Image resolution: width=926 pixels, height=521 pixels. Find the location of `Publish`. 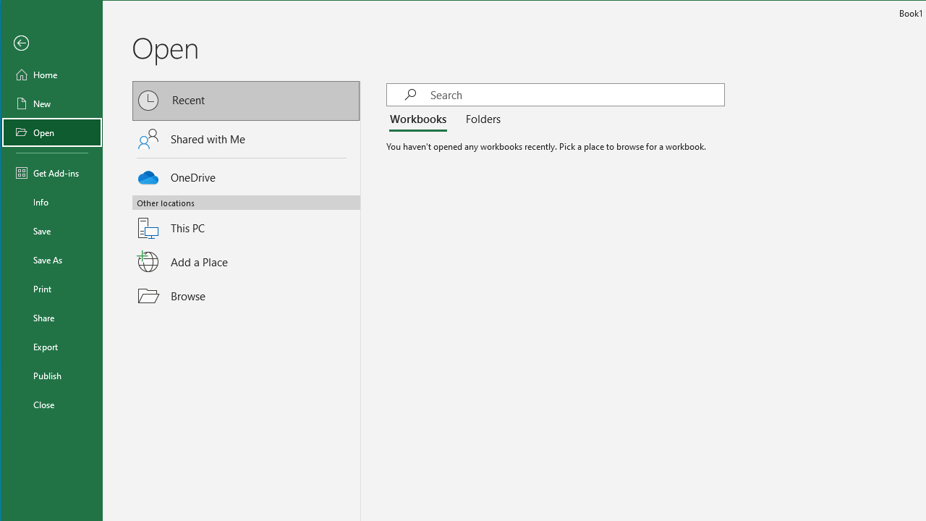

Publish is located at coordinates (52, 375).